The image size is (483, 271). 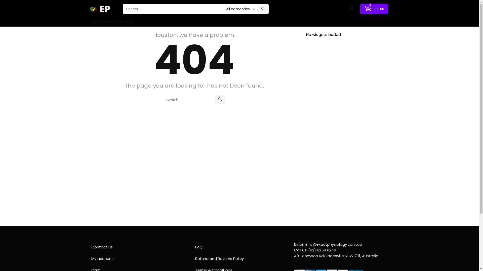 I want to click on Contact us, so click(x=135, y=247).